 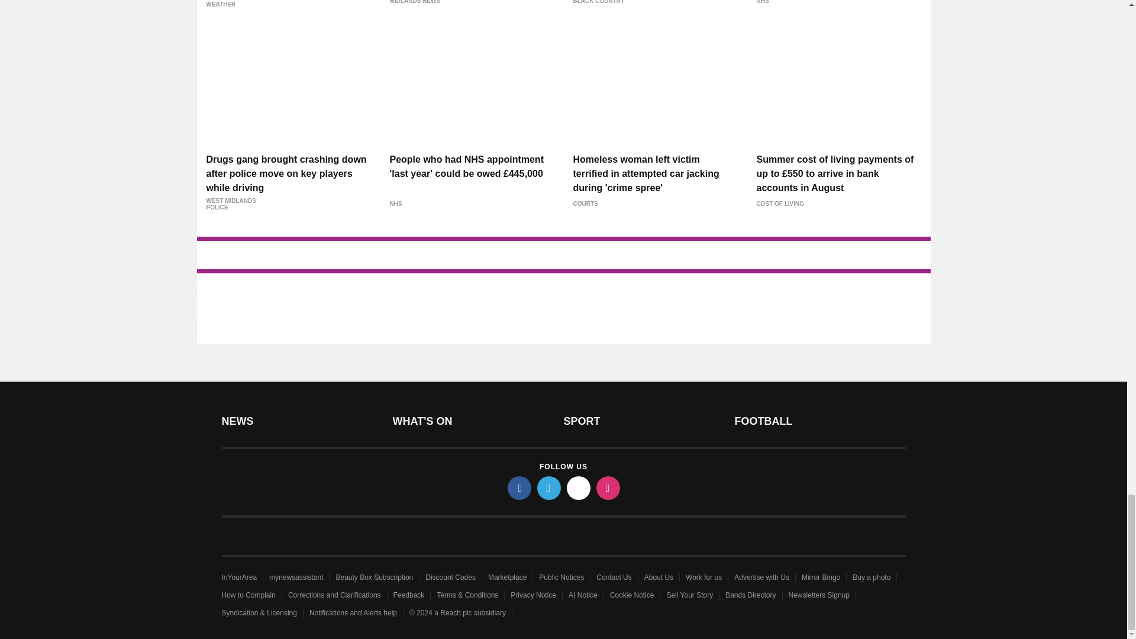 What do you see at coordinates (579, 488) in the screenshot?
I see `tiktok` at bounding box center [579, 488].